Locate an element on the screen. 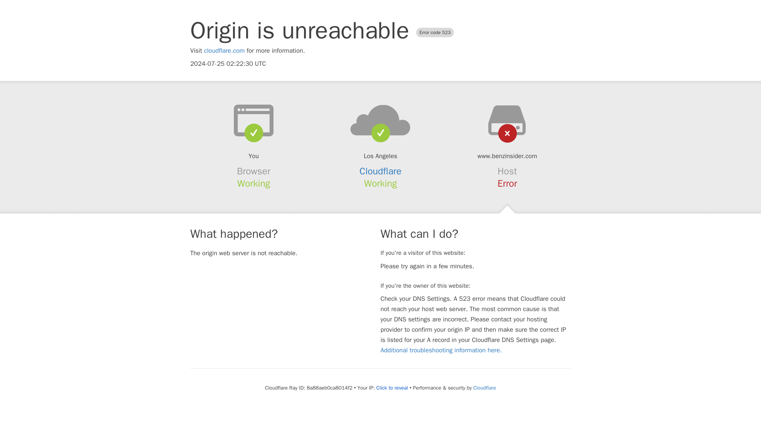  Cloudflare is located at coordinates (484, 388).